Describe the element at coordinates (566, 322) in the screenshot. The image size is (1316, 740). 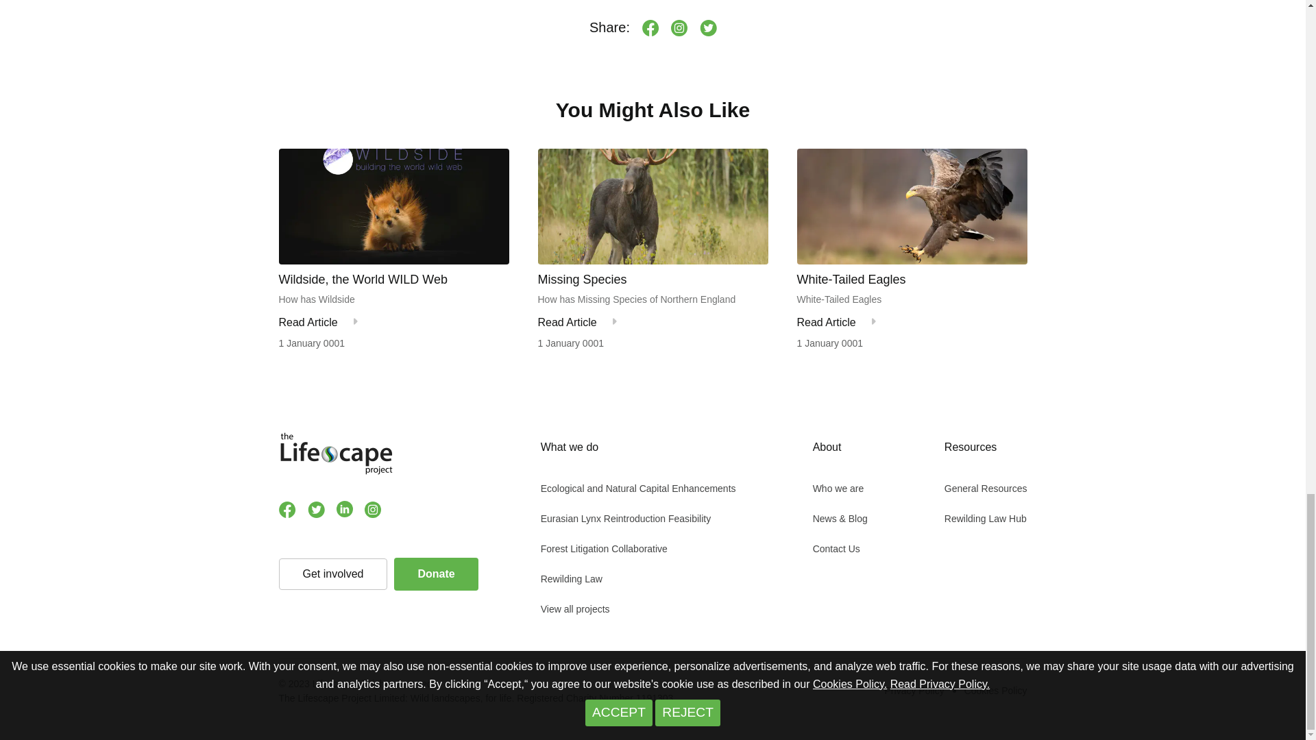
I see `Read Article` at that location.